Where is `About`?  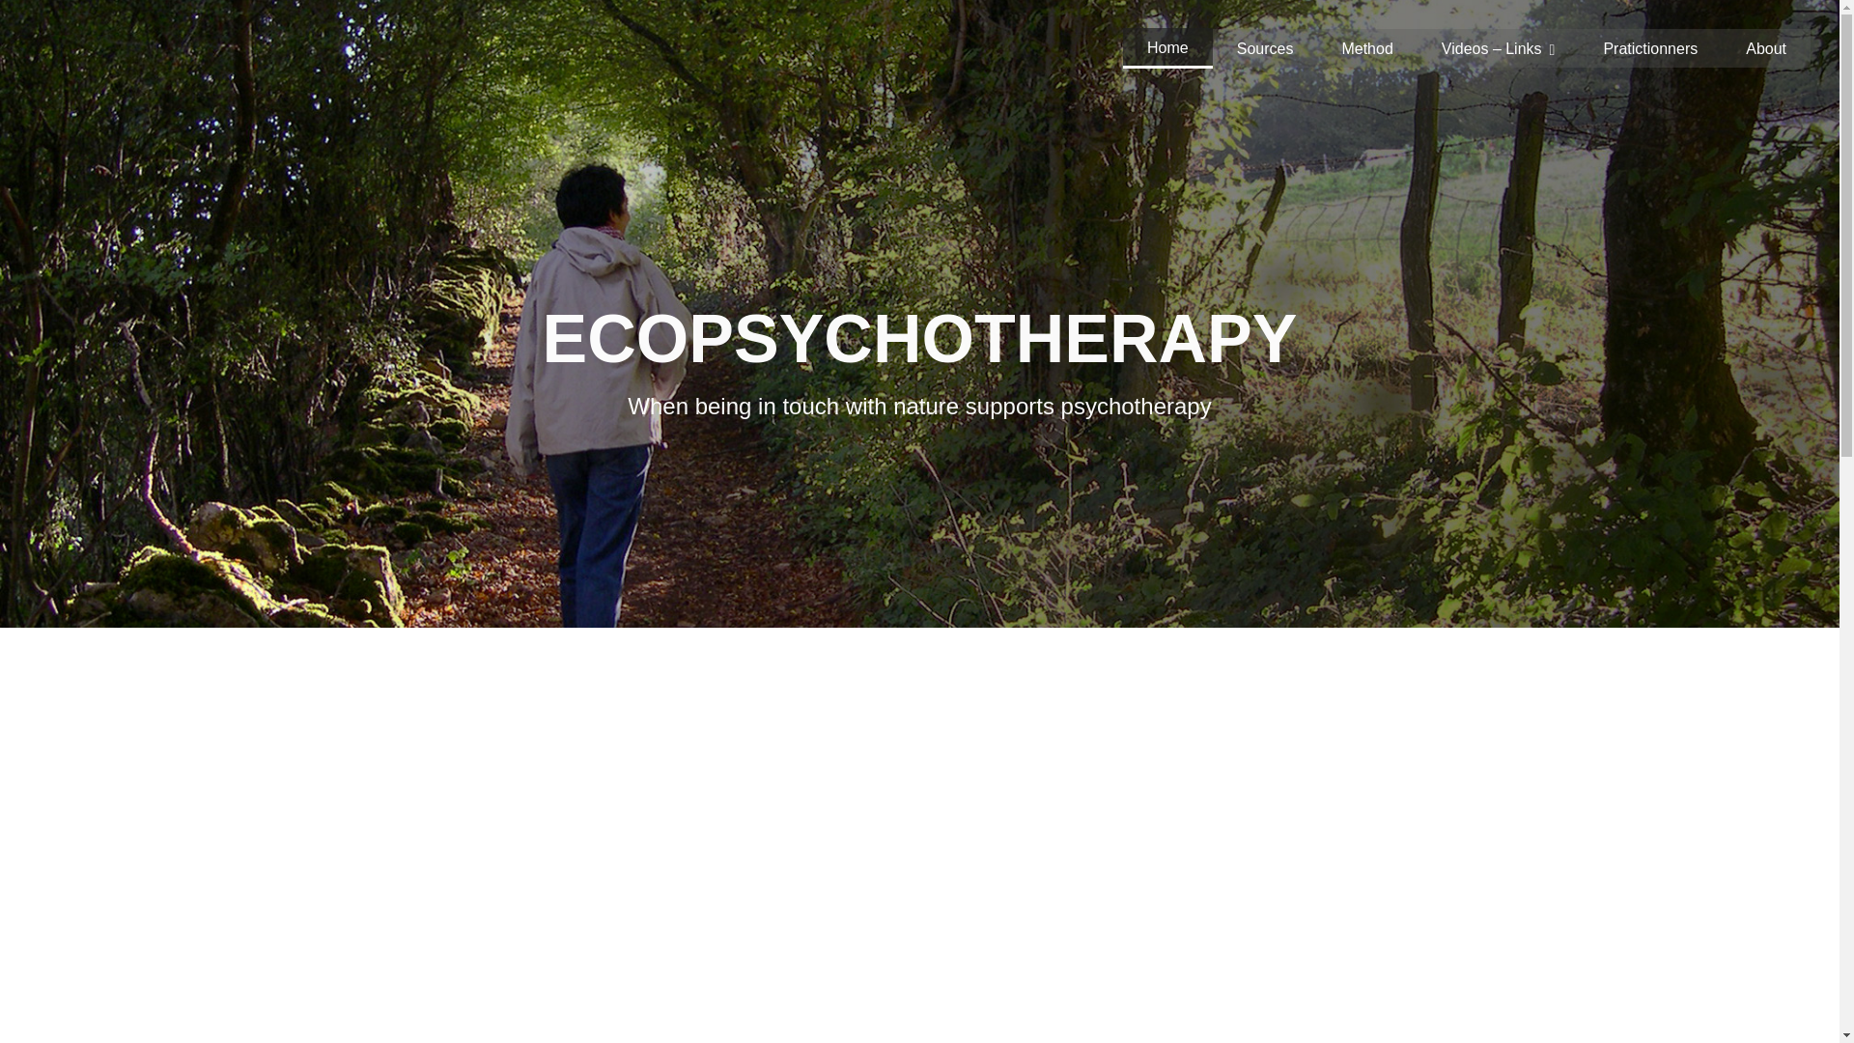
About is located at coordinates (1766, 48).